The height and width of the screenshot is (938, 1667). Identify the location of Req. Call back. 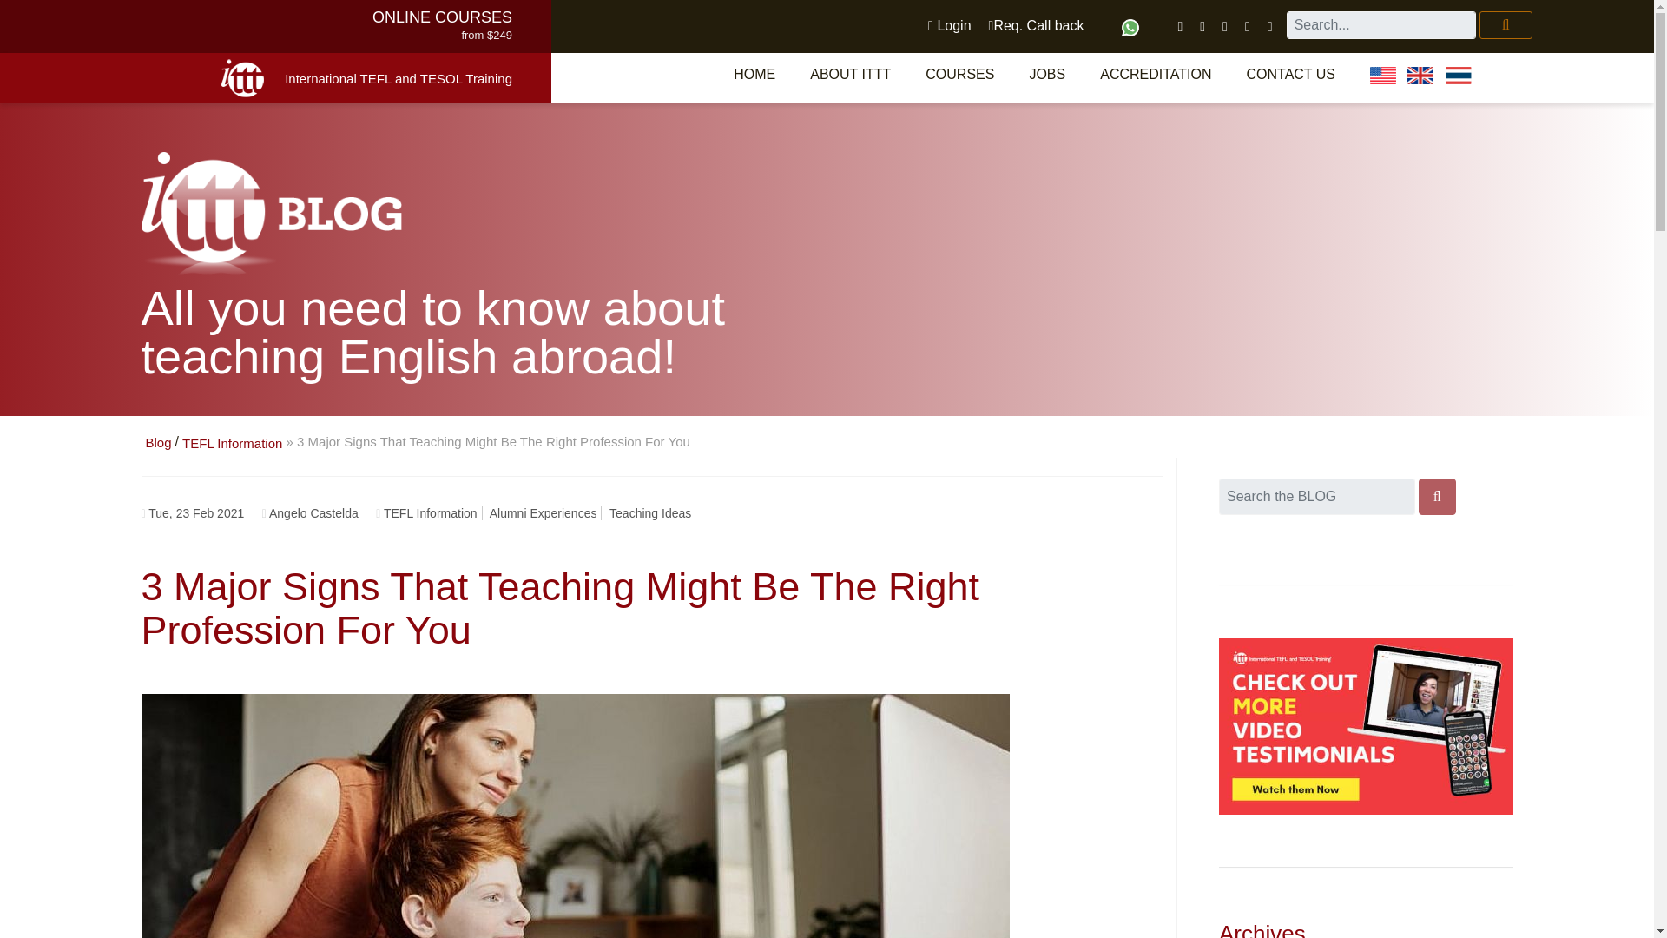
(1037, 25).